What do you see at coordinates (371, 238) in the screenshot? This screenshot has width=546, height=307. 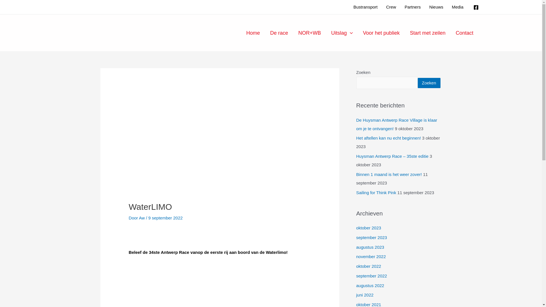 I see `september 2023` at bounding box center [371, 238].